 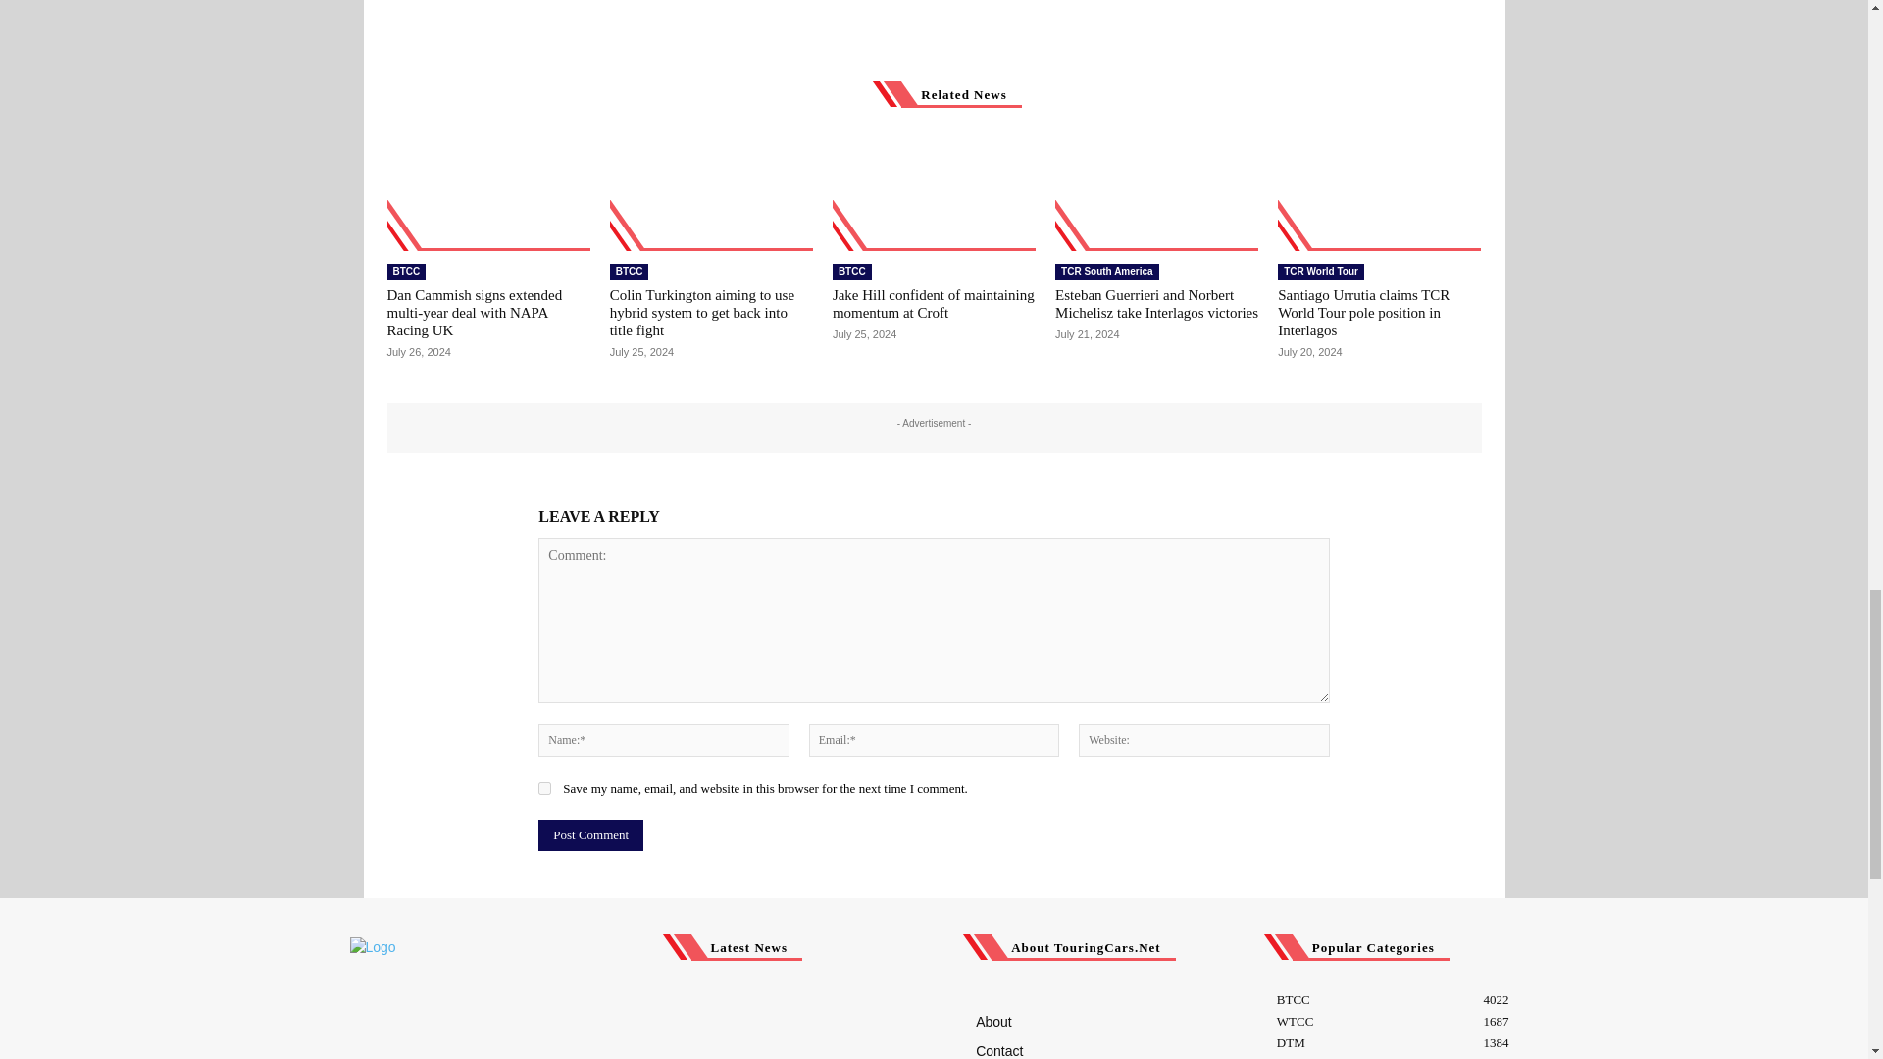 What do you see at coordinates (545, 788) in the screenshot?
I see `yes` at bounding box center [545, 788].